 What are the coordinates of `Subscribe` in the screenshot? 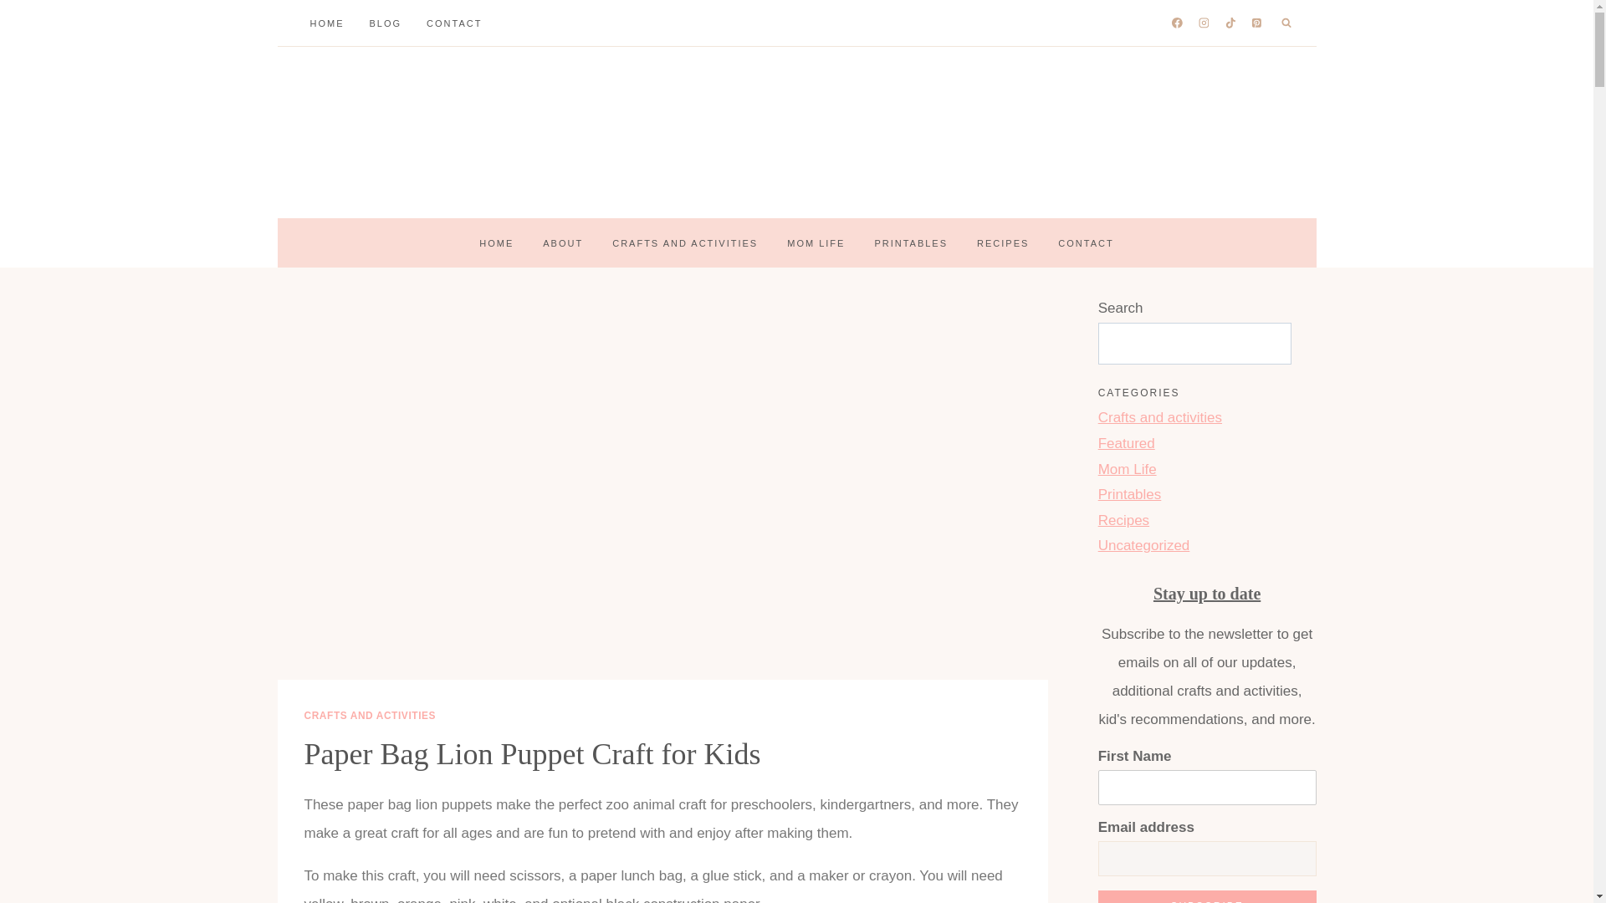 It's located at (1208, 896).